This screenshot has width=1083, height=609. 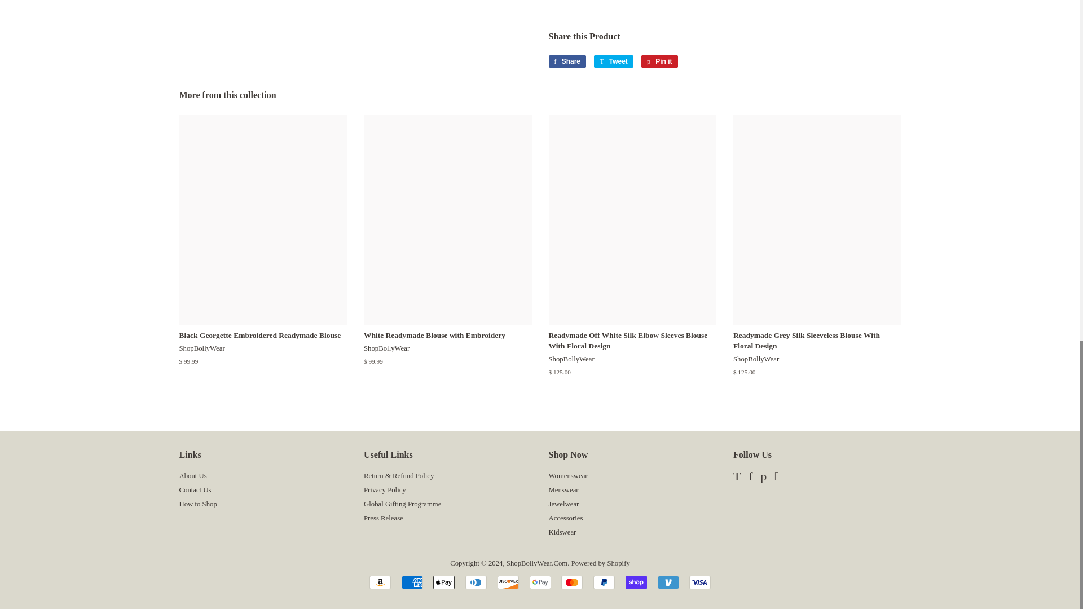 I want to click on Google Pay, so click(x=539, y=582).